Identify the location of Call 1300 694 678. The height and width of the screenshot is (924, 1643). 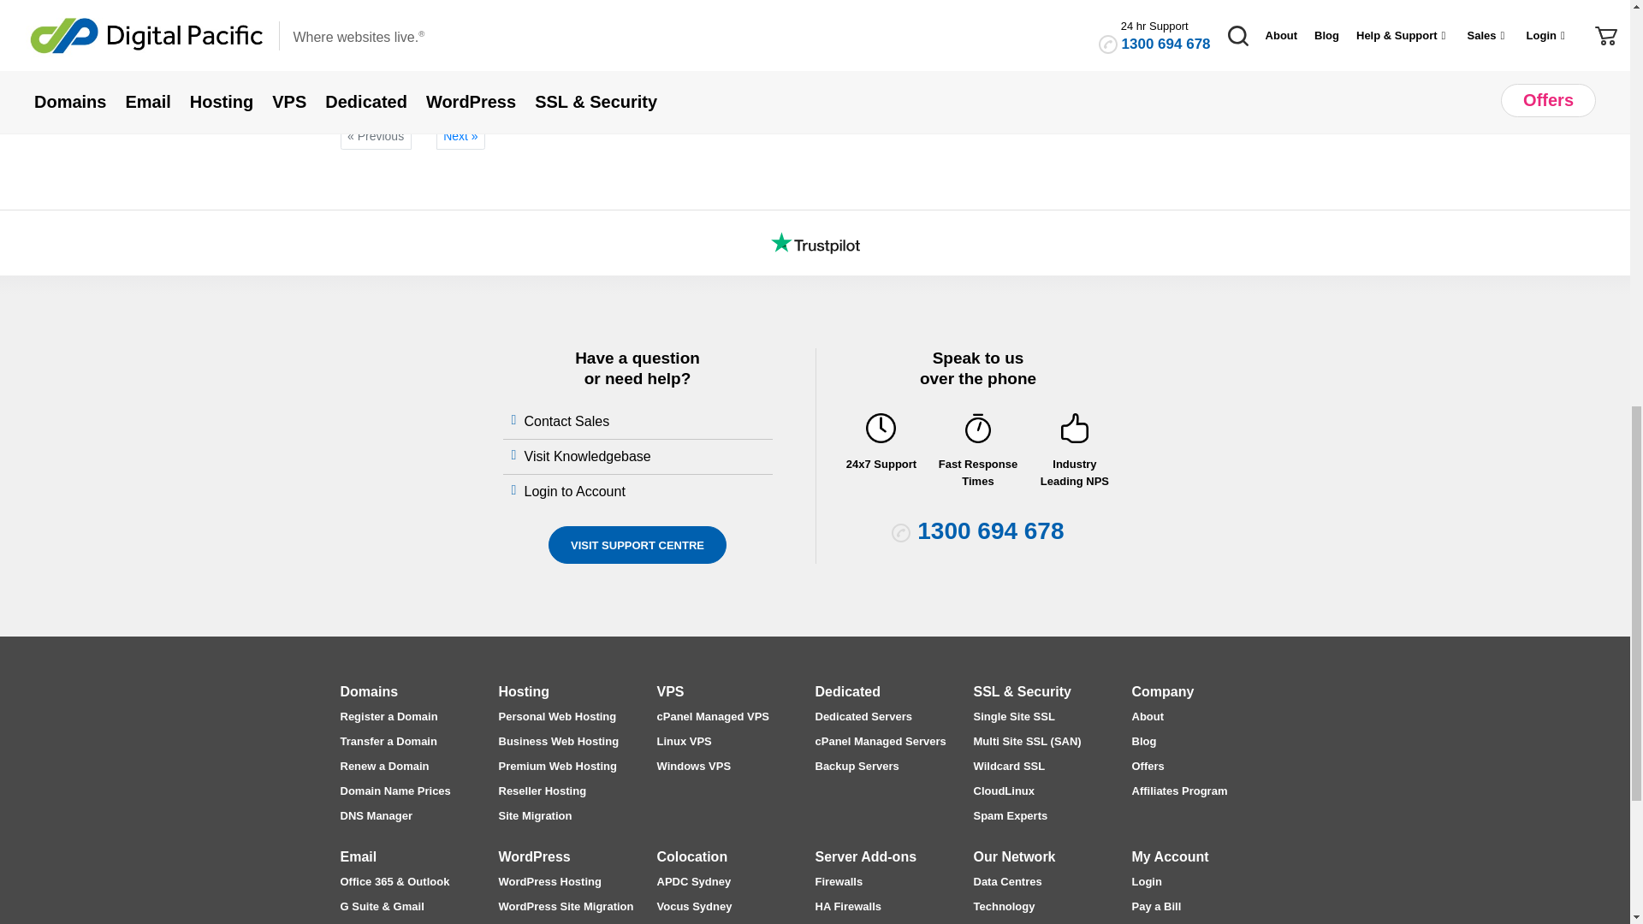
(989, 530).